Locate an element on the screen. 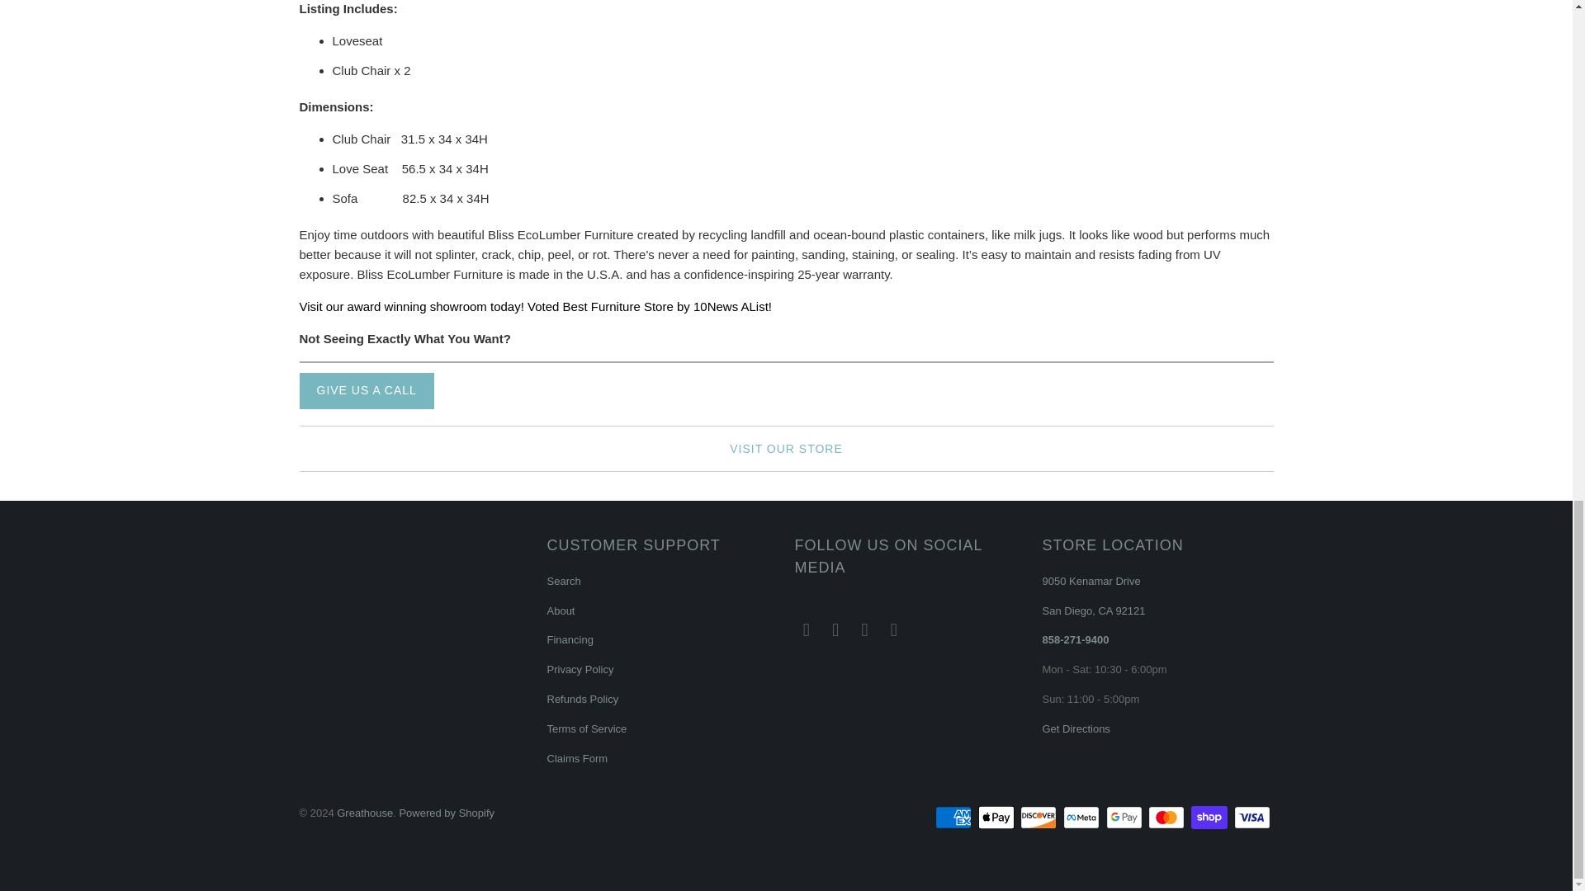  Apple Pay is located at coordinates (997, 817).